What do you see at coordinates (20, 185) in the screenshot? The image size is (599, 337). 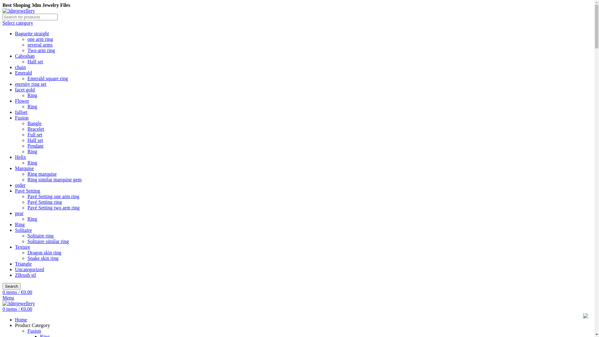 I see `order` at bounding box center [20, 185].